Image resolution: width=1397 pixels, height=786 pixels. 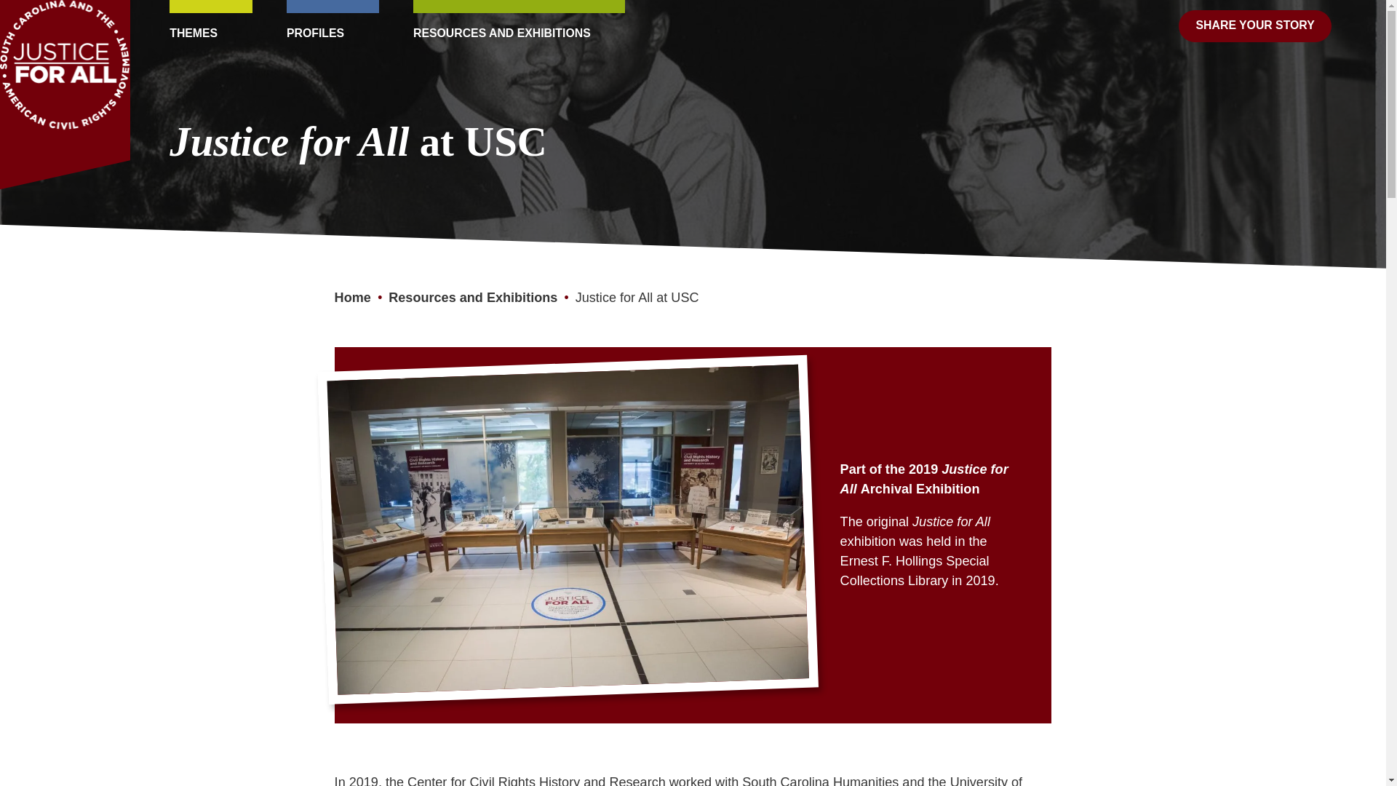 What do you see at coordinates (519, 25) in the screenshot?
I see `RESOURCES AND EXHIBITIONS` at bounding box center [519, 25].